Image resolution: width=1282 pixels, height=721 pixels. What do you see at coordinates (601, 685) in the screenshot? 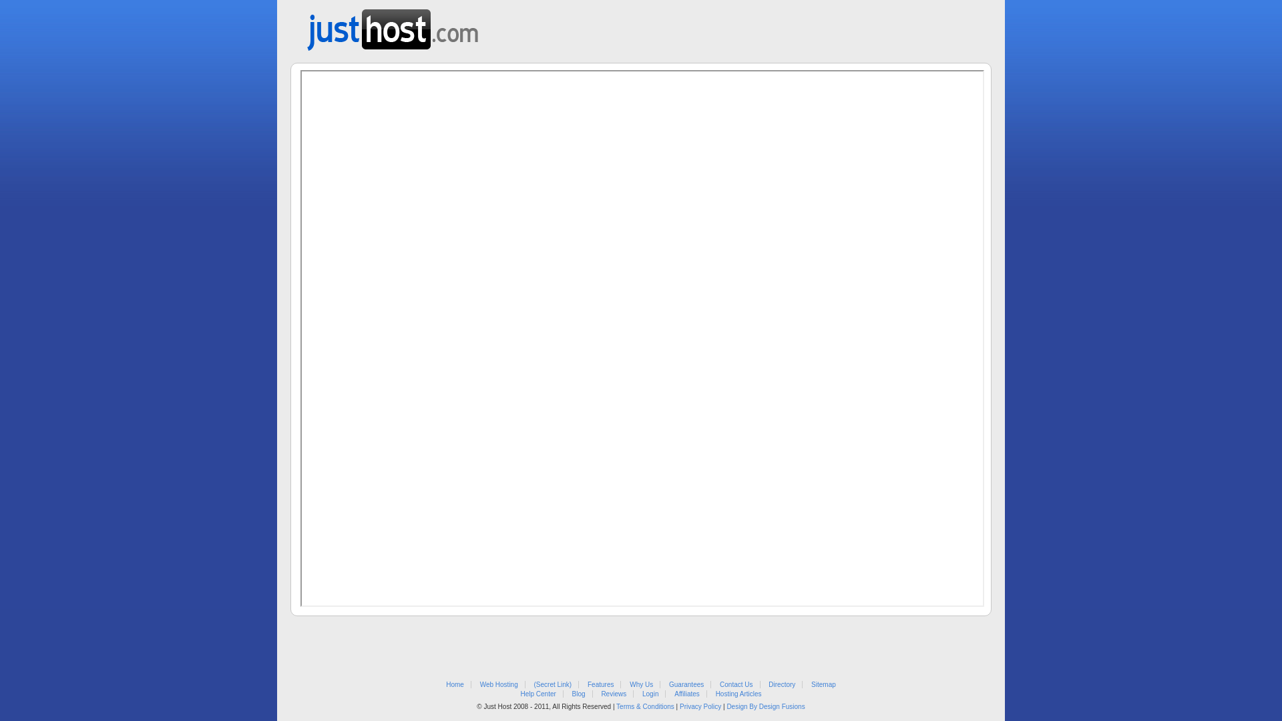
I see `Features` at bounding box center [601, 685].